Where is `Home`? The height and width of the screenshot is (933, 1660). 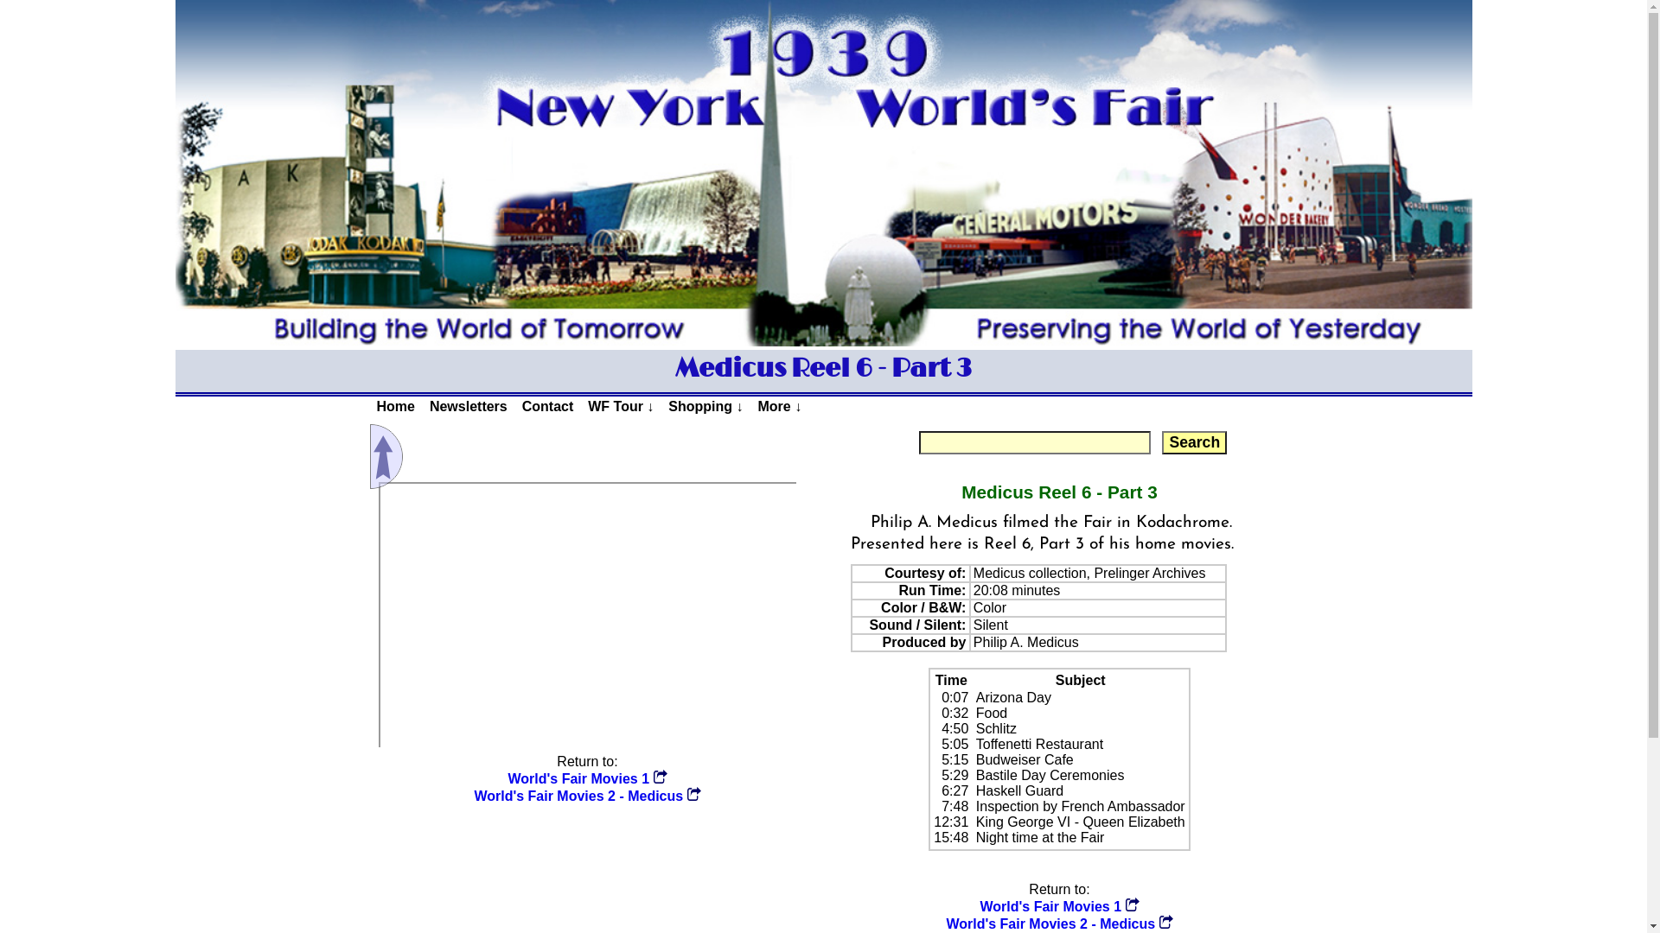
Home is located at coordinates (396, 408).